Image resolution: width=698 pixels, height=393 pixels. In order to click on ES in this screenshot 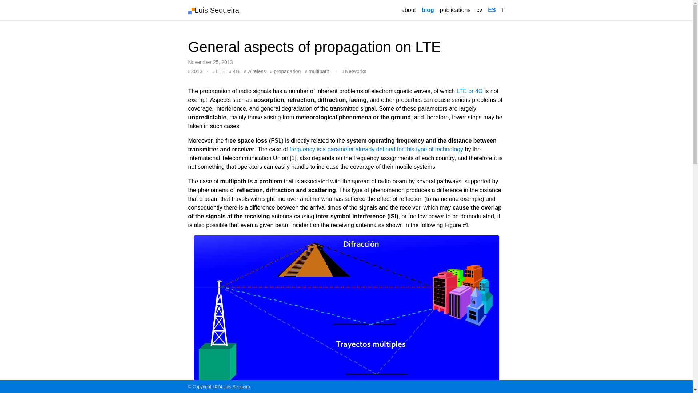, I will do `click(492, 10)`.